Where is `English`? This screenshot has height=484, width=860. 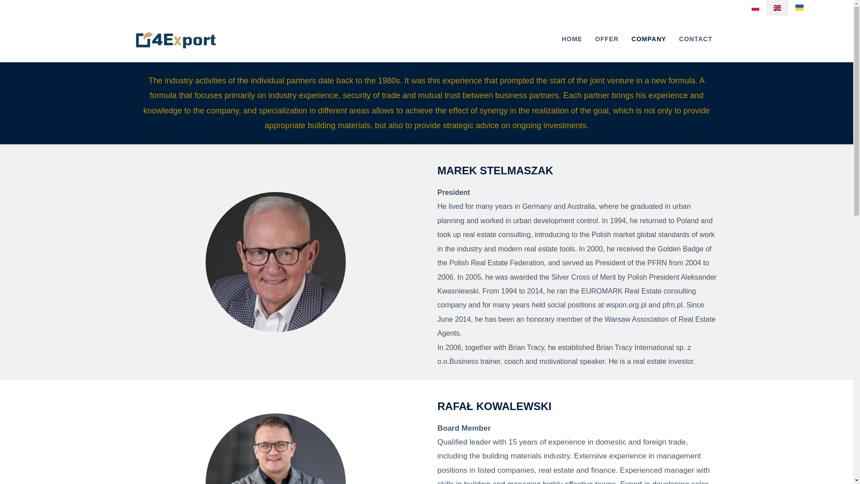 English is located at coordinates (777, 8).